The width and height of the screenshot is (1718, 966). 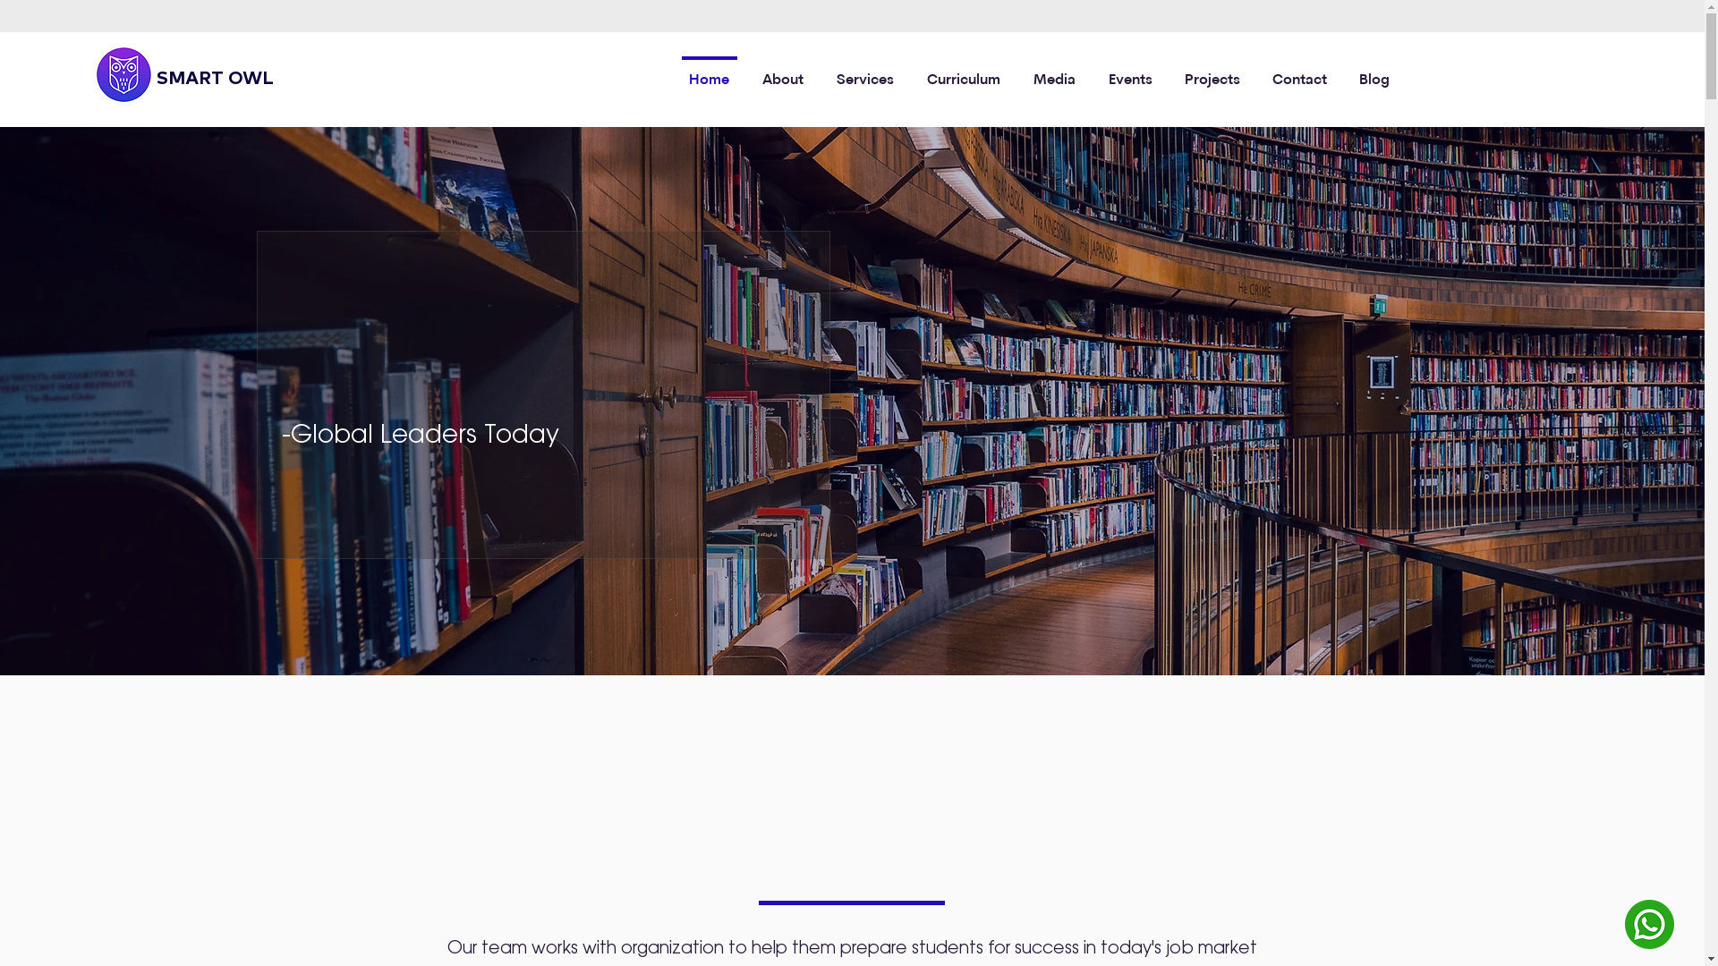 I want to click on Projects, so click(x=1212, y=73).